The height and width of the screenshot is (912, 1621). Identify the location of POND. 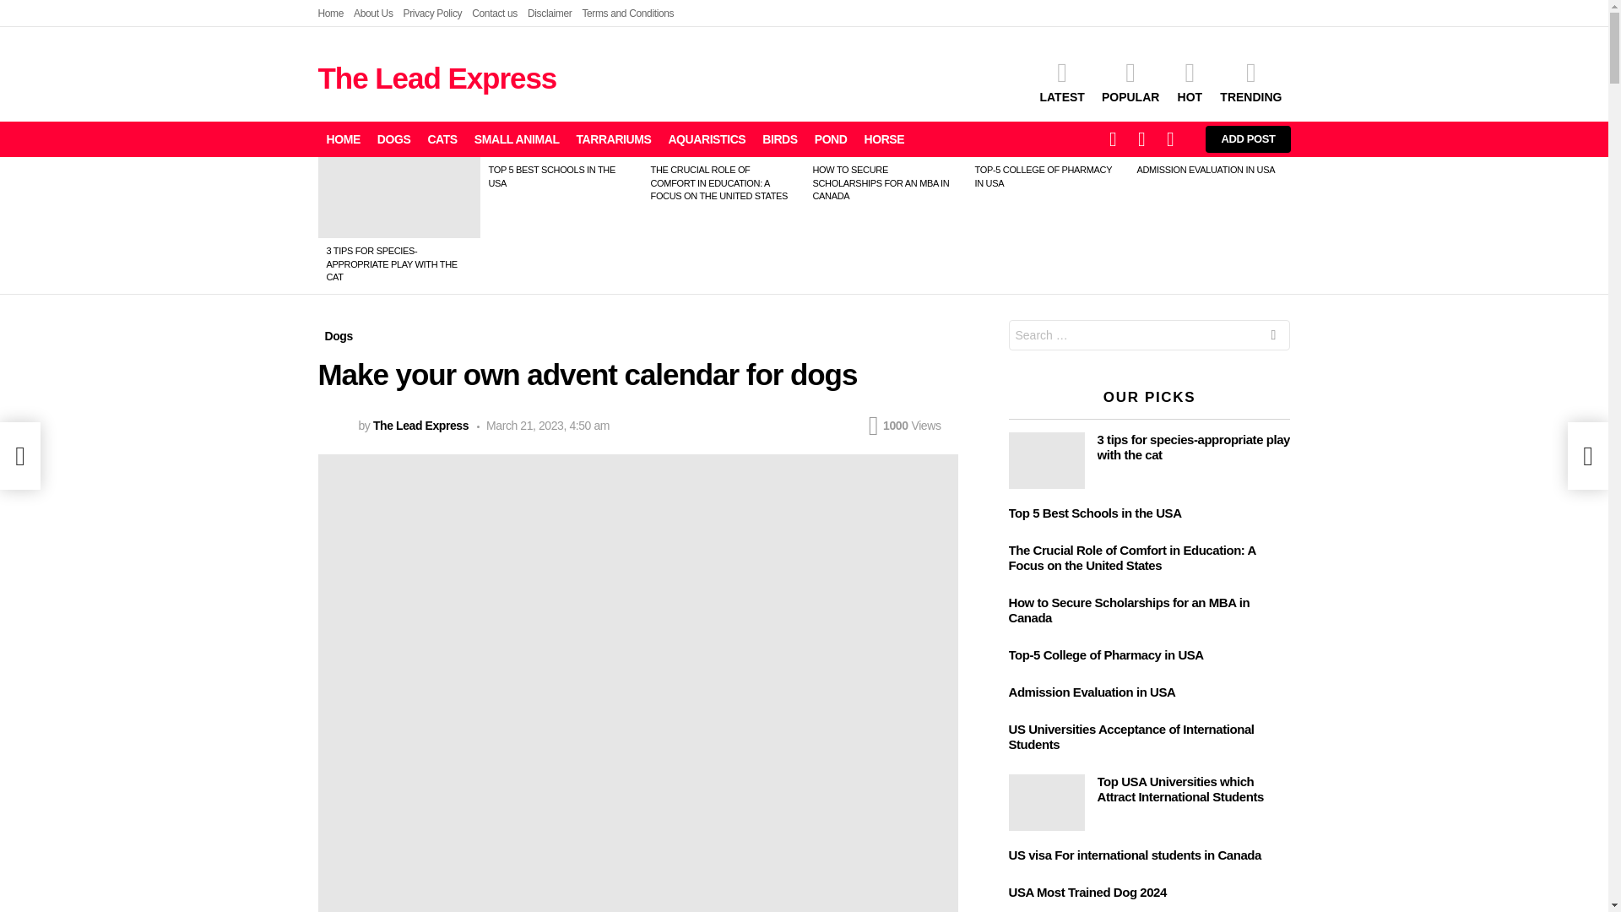
(831, 139).